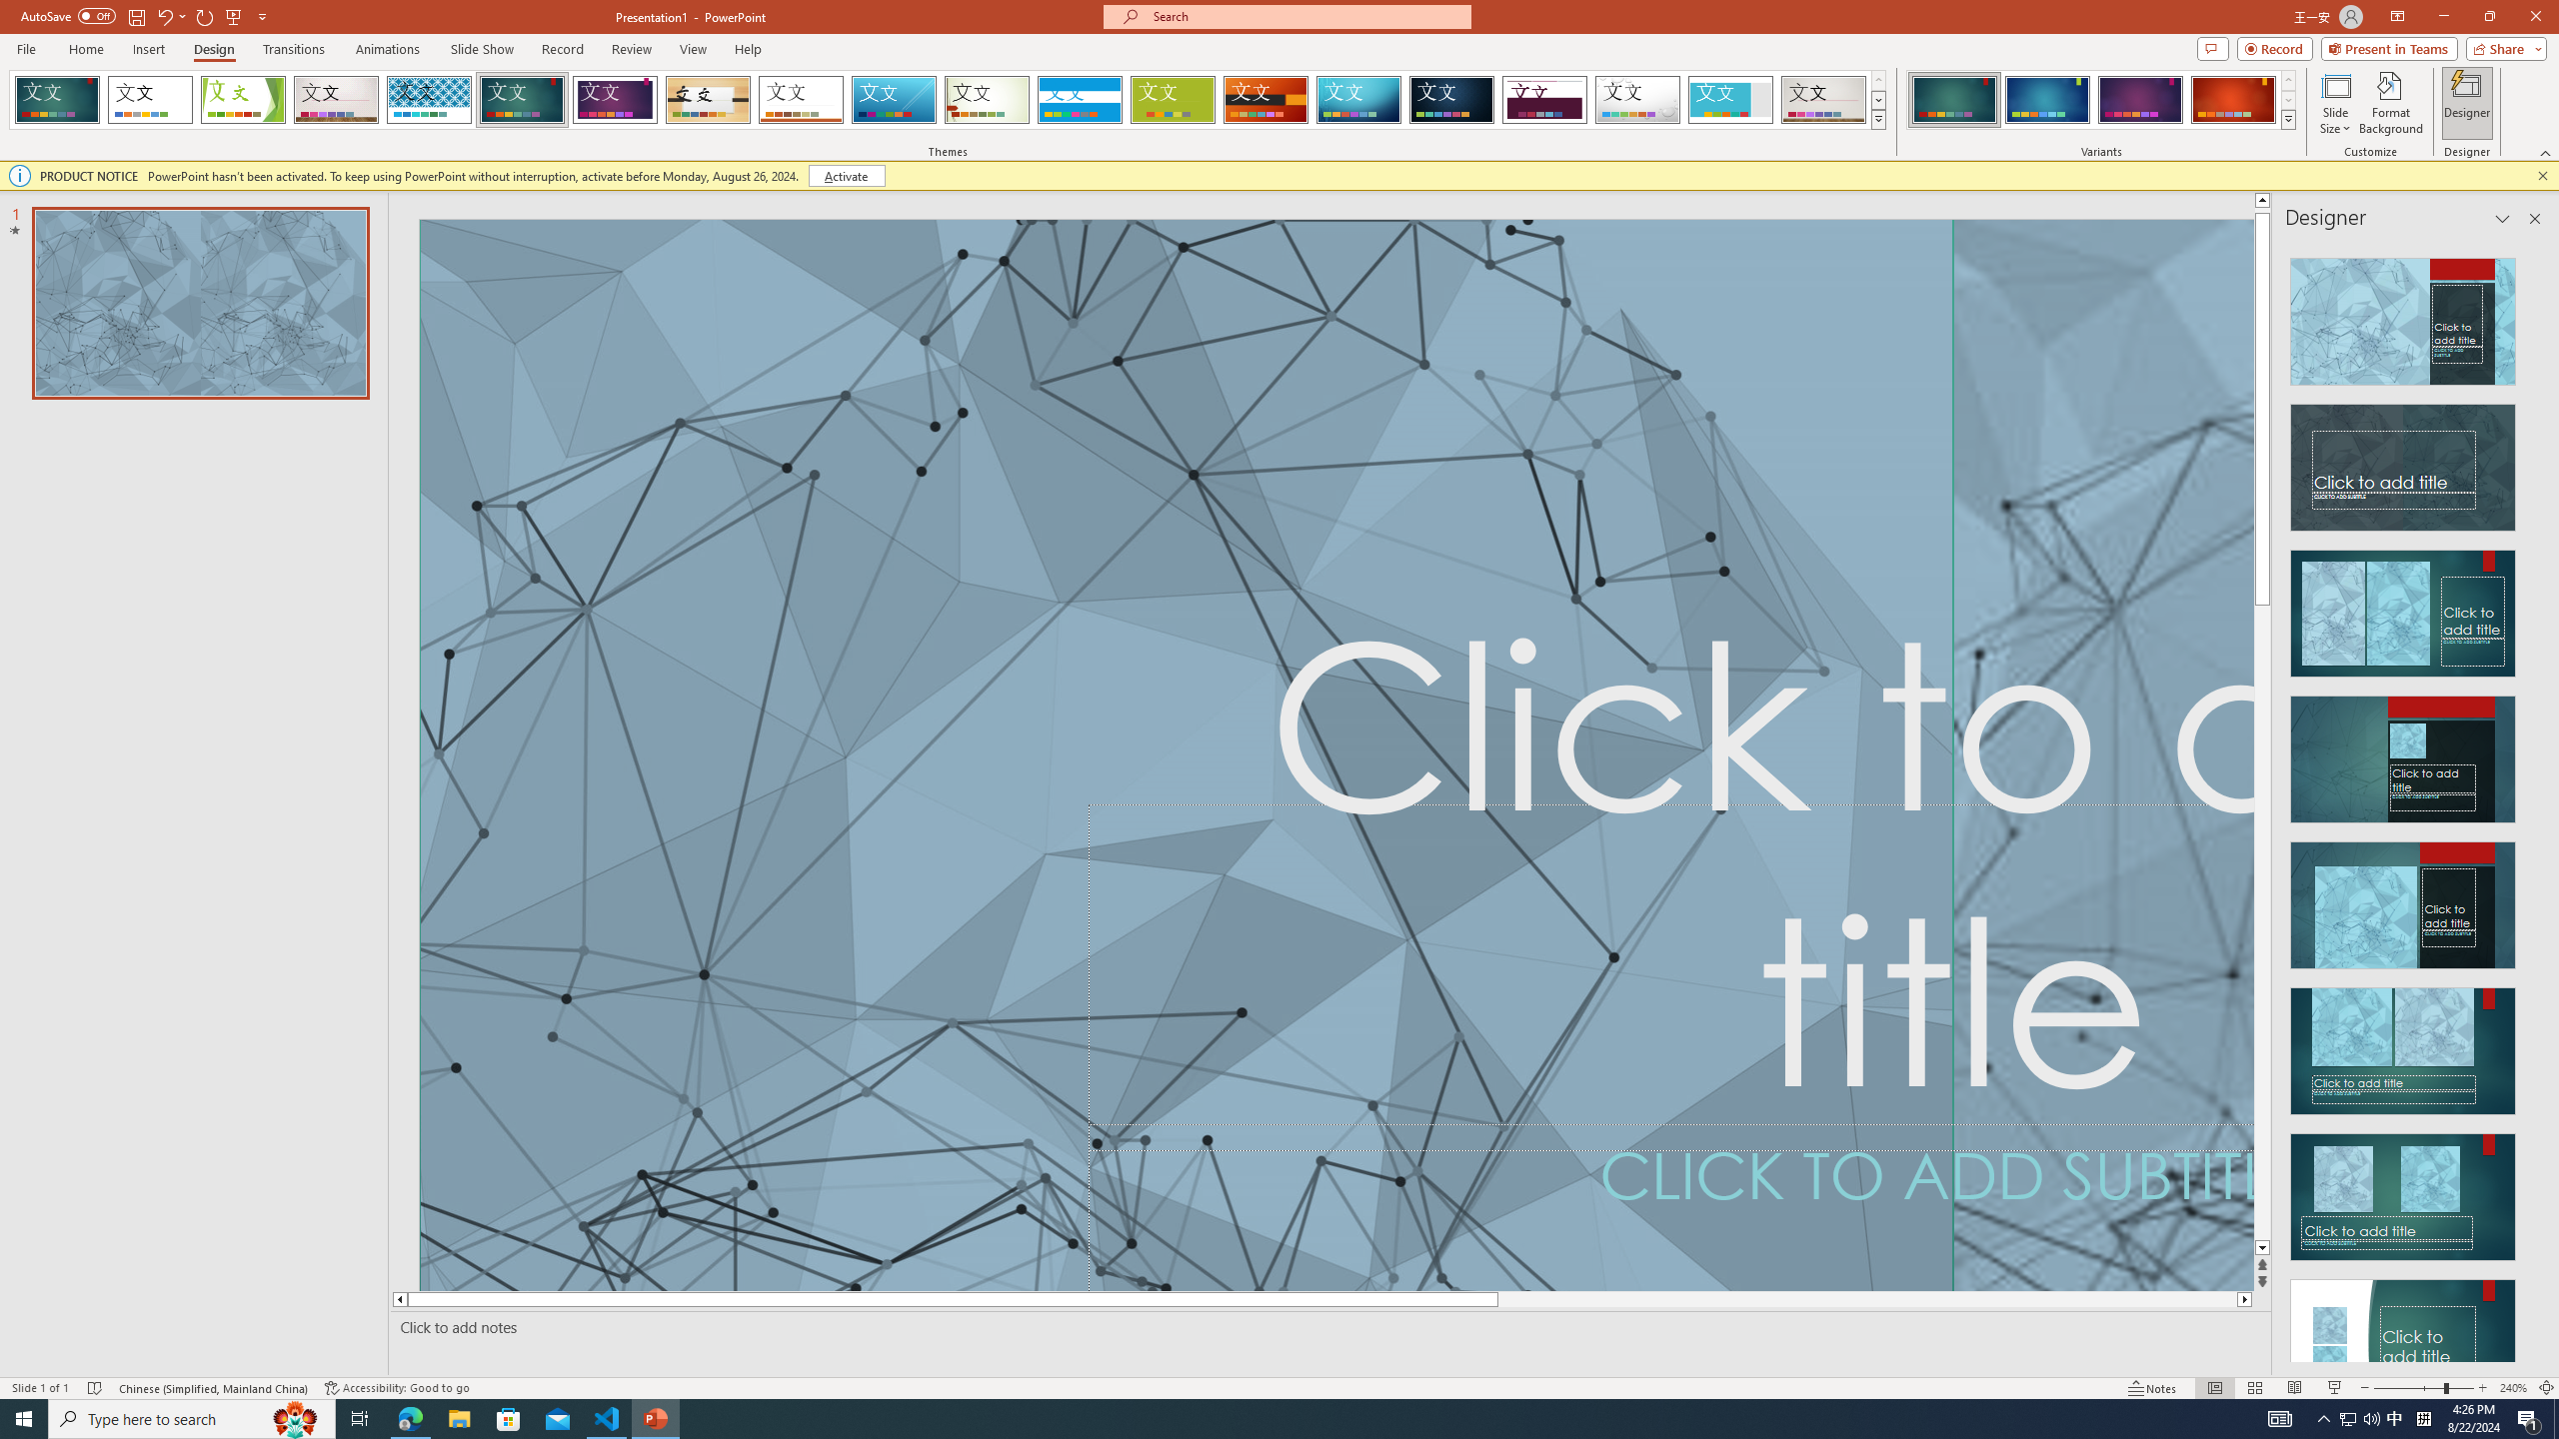 The height and width of the screenshot is (1439, 2559). What do you see at coordinates (2101, 100) in the screenshot?
I see `AutomationID: ThemeVariantsGallery` at bounding box center [2101, 100].